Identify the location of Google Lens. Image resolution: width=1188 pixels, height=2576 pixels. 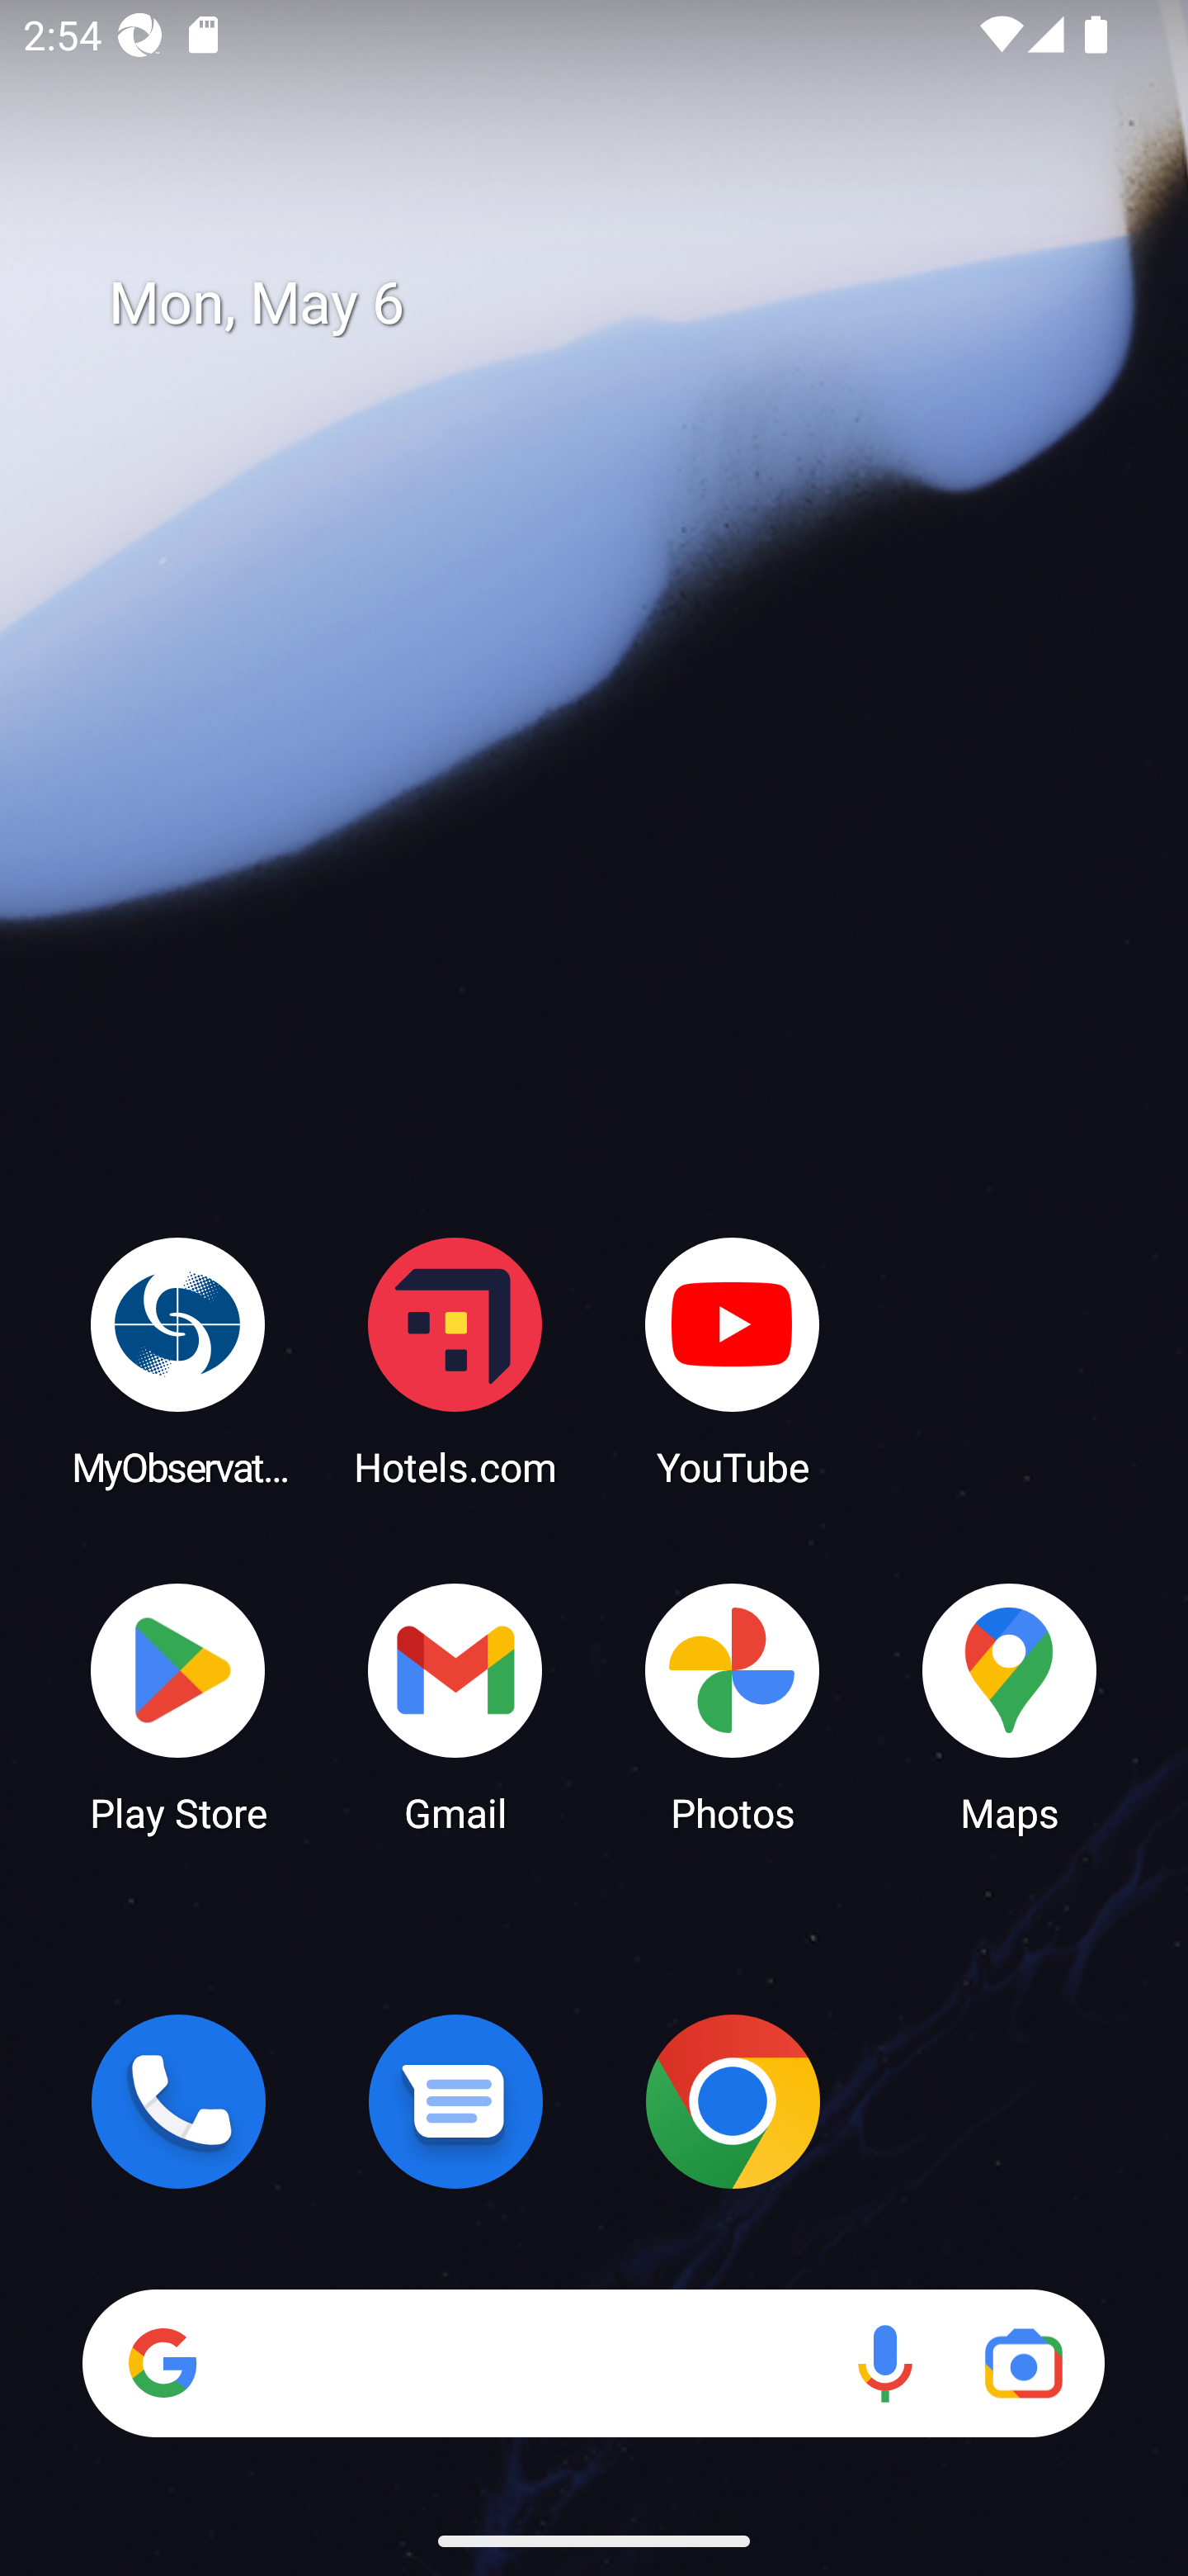
(1023, 2363).